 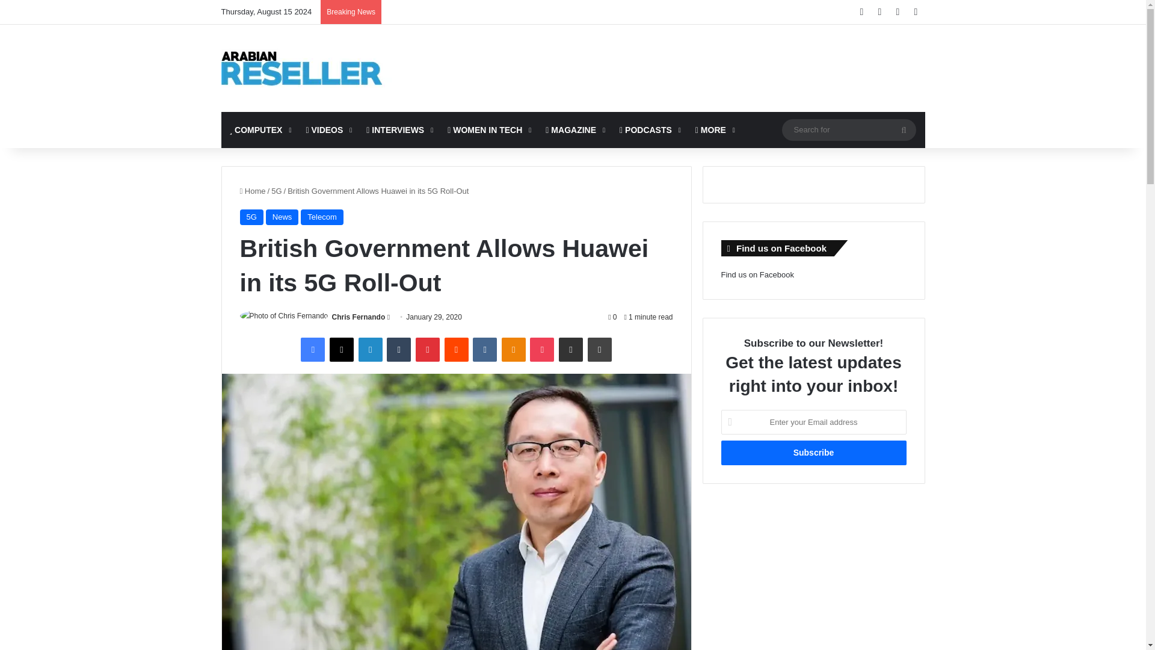 What do you see at coordinates (455, 349) in the screenshot?
I see `Reddit` at bounding box center [455, 349].